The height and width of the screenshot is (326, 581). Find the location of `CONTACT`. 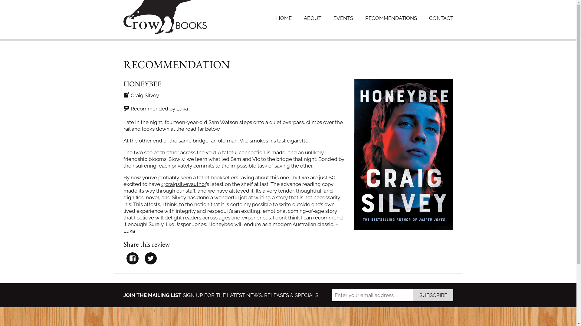

CONTACT is located at coordinates (441, 18).